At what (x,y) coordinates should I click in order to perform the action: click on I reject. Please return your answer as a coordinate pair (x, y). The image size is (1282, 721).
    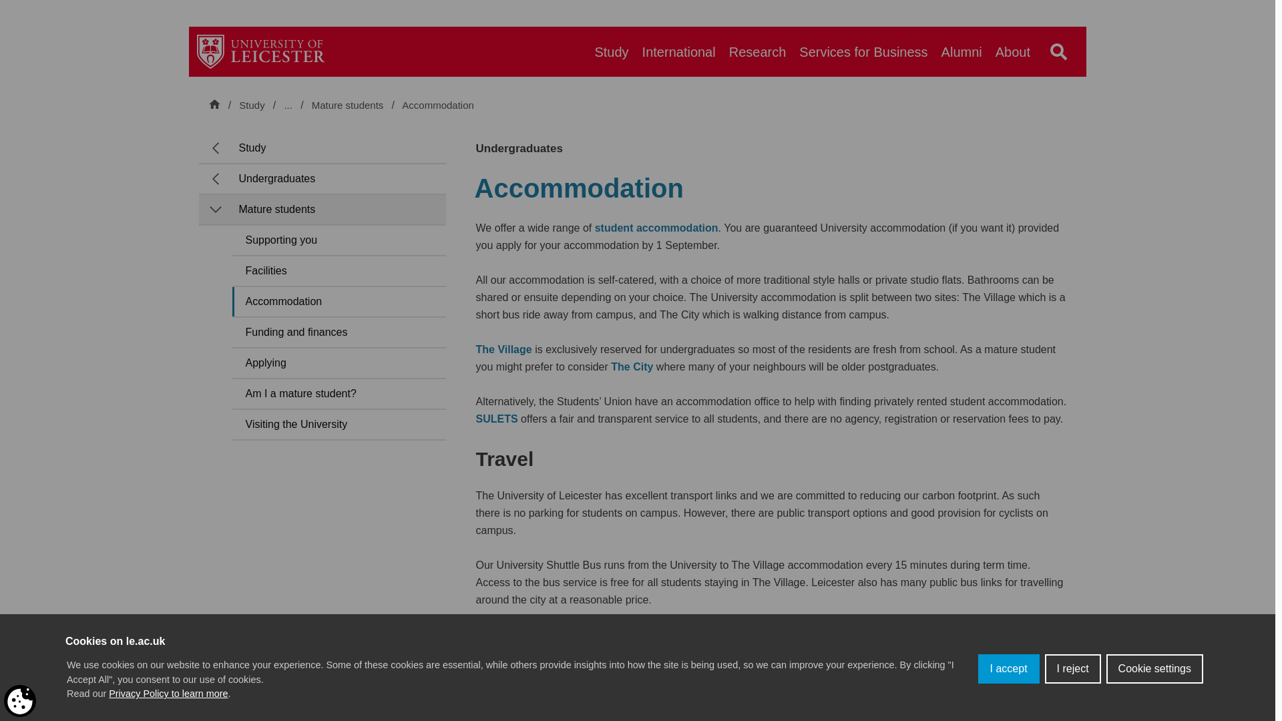
    Looking at the image, I should click on (1072, 686).